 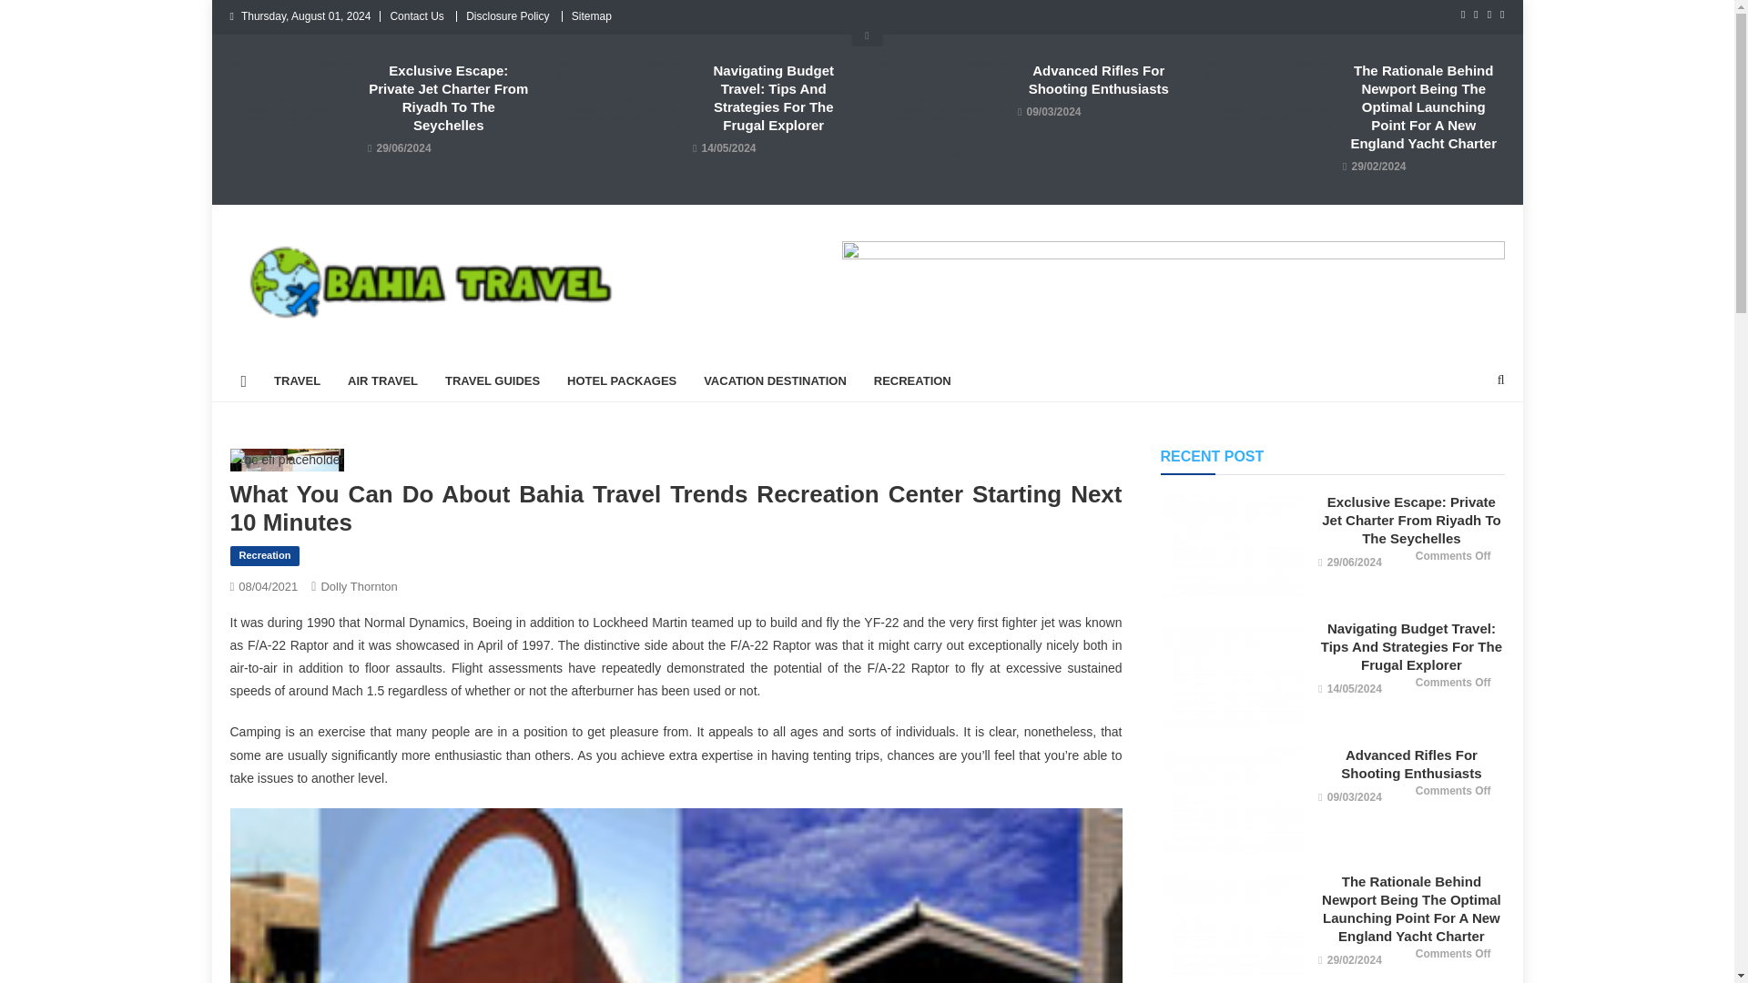 I want to click on Advanced Rifles for Shooting Enthusiasts, so click(x=1232, y=799).